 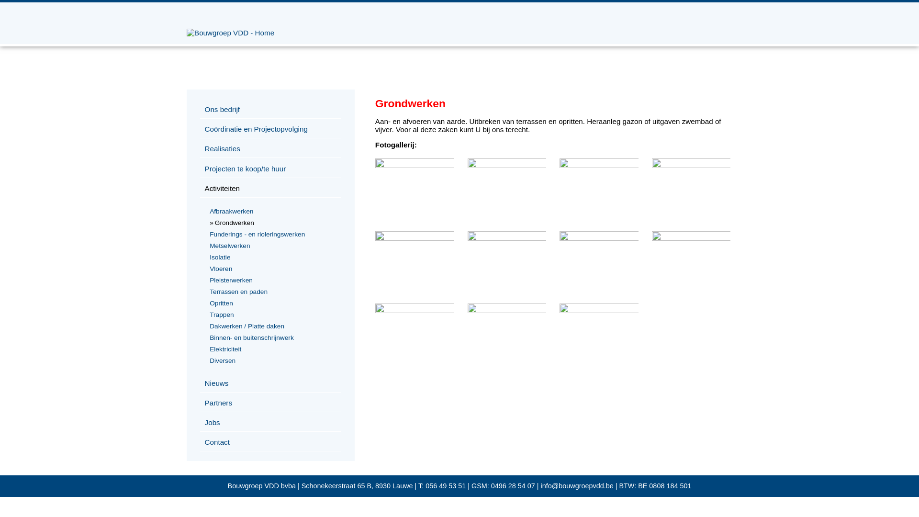 What do you see at coordinates (231, 33) in the screenshot?
I see `Bouwgroep VDD - Home` at bounding box center [231, 33].